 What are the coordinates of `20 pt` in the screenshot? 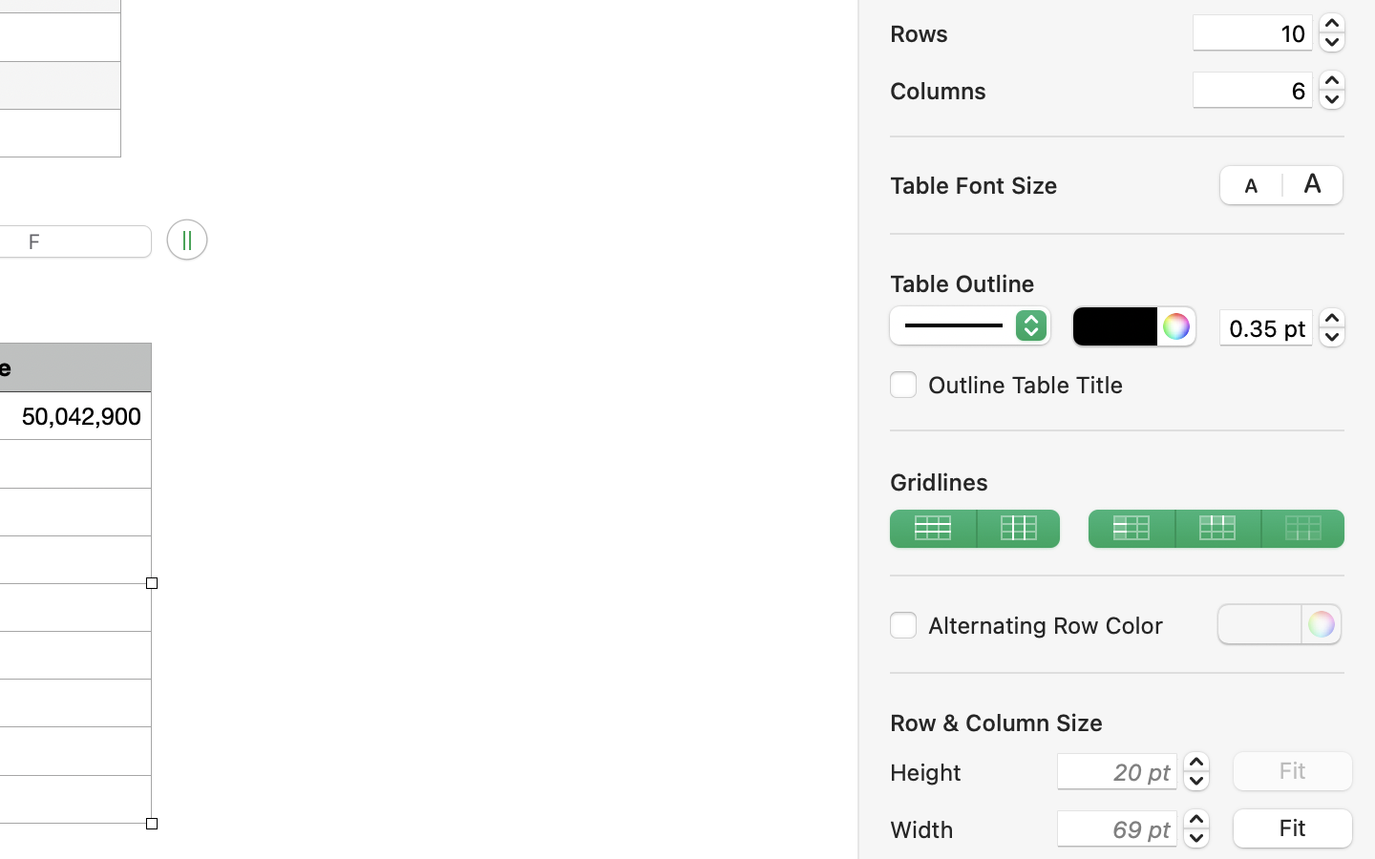 It's located at (1117, 771).